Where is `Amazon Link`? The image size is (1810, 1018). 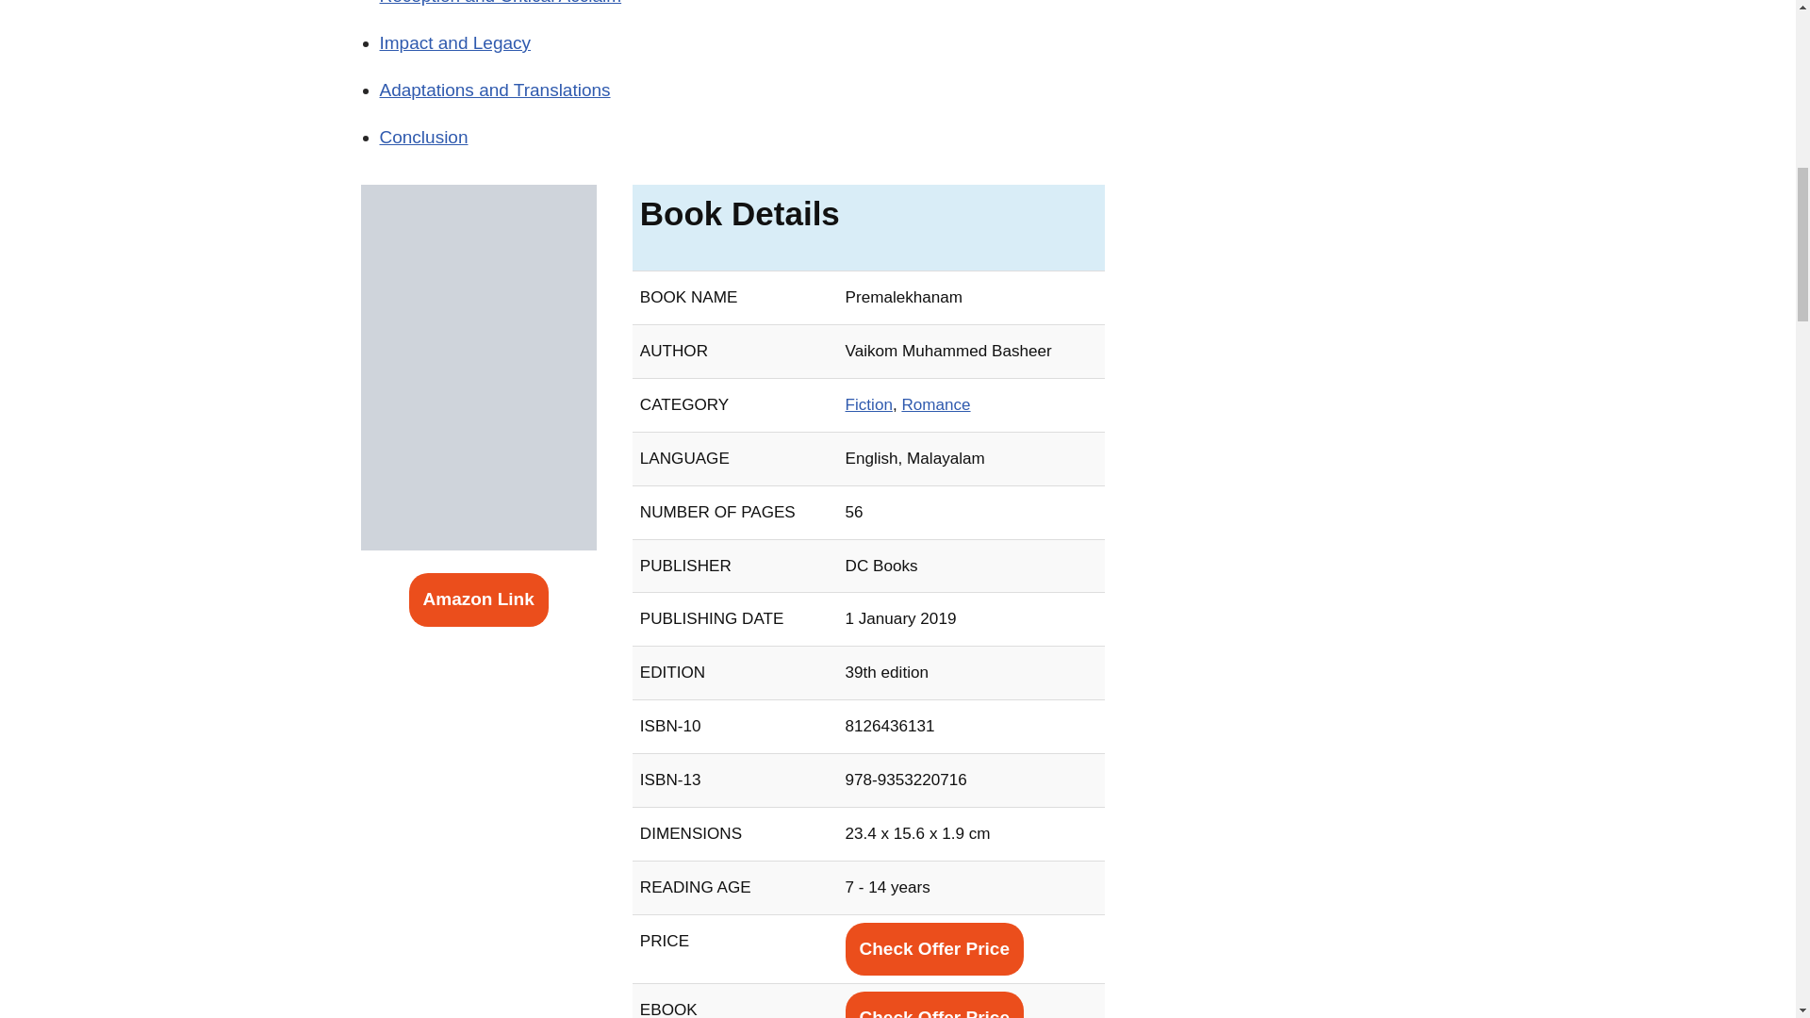 Amazon Link is located at coordinates (478, 599).